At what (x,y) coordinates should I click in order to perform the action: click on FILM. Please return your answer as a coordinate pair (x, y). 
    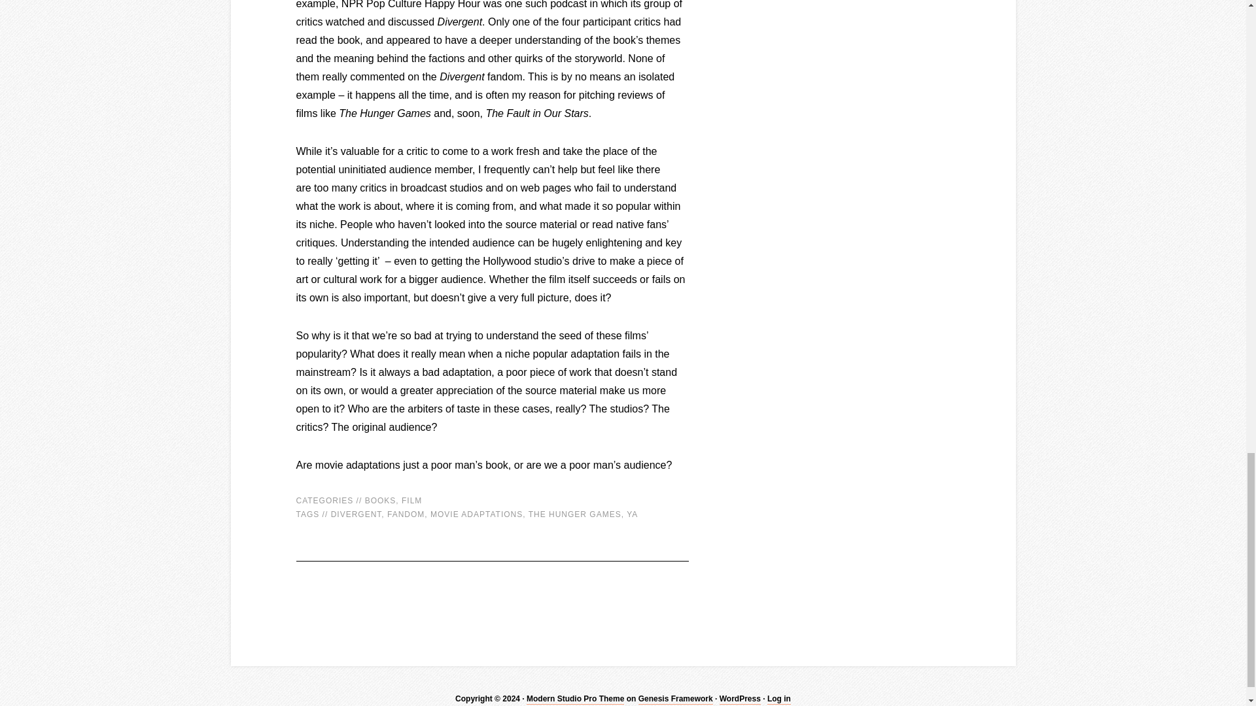
    Looking at the image, I should click on (412, 501).